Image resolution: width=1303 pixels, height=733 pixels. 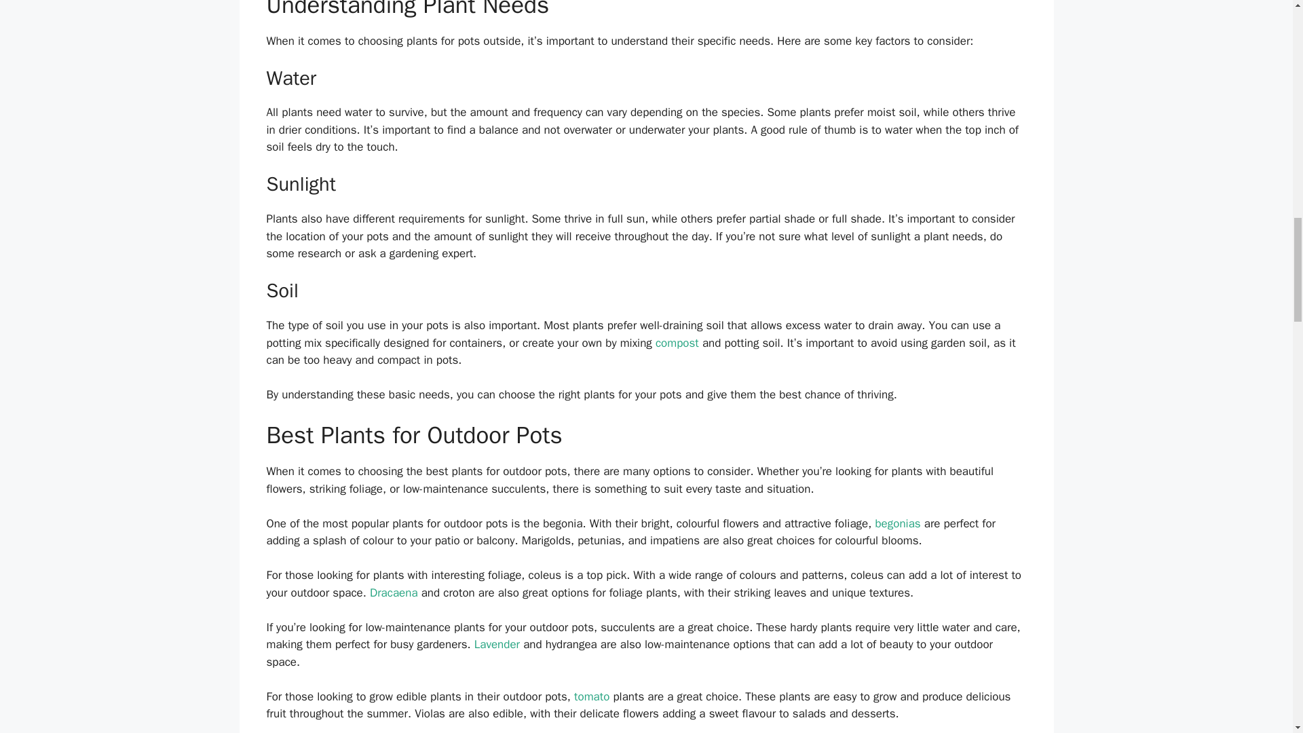 I want to click on tomato, so click(x=592, y=696).